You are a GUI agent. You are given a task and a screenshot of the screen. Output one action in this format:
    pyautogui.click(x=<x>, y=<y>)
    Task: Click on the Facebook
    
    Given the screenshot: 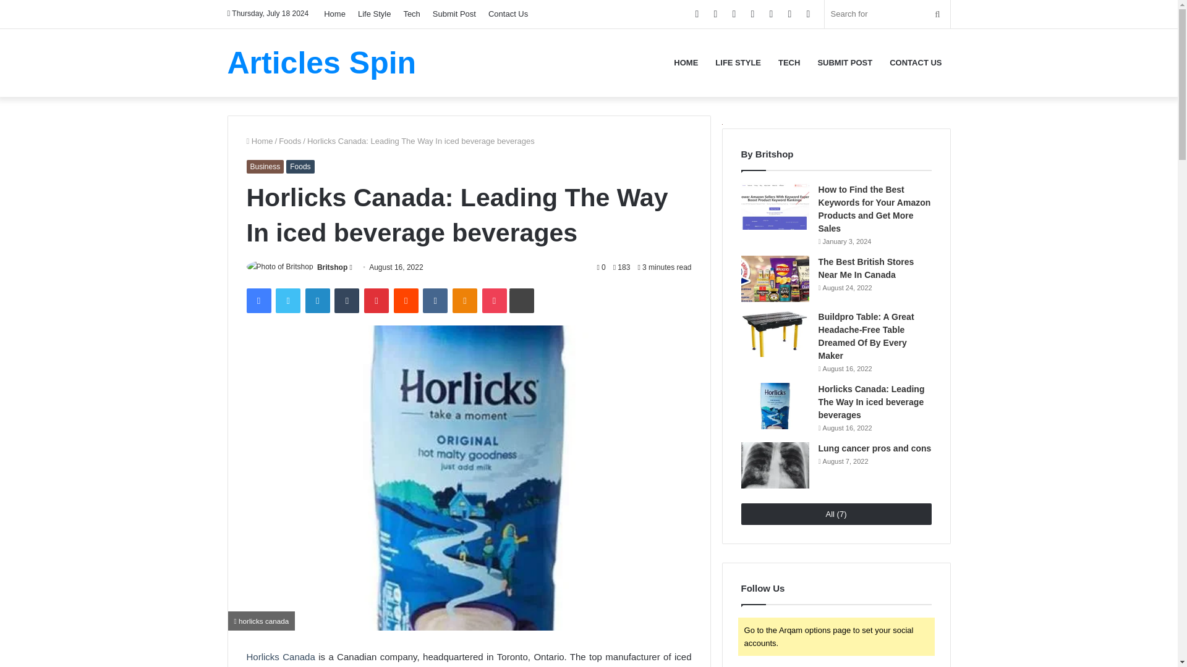 What is the action you would take?
    pyautogui.click(x=258, y=300)
    